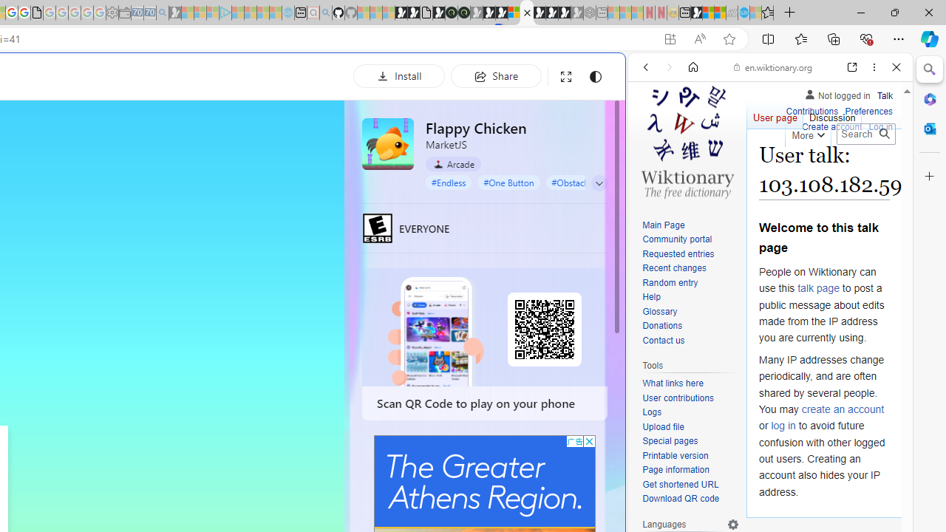  What do you see at coordinates (692, 133) in the screenshot?
I see `This site scope` at bounding box center [692, 133].